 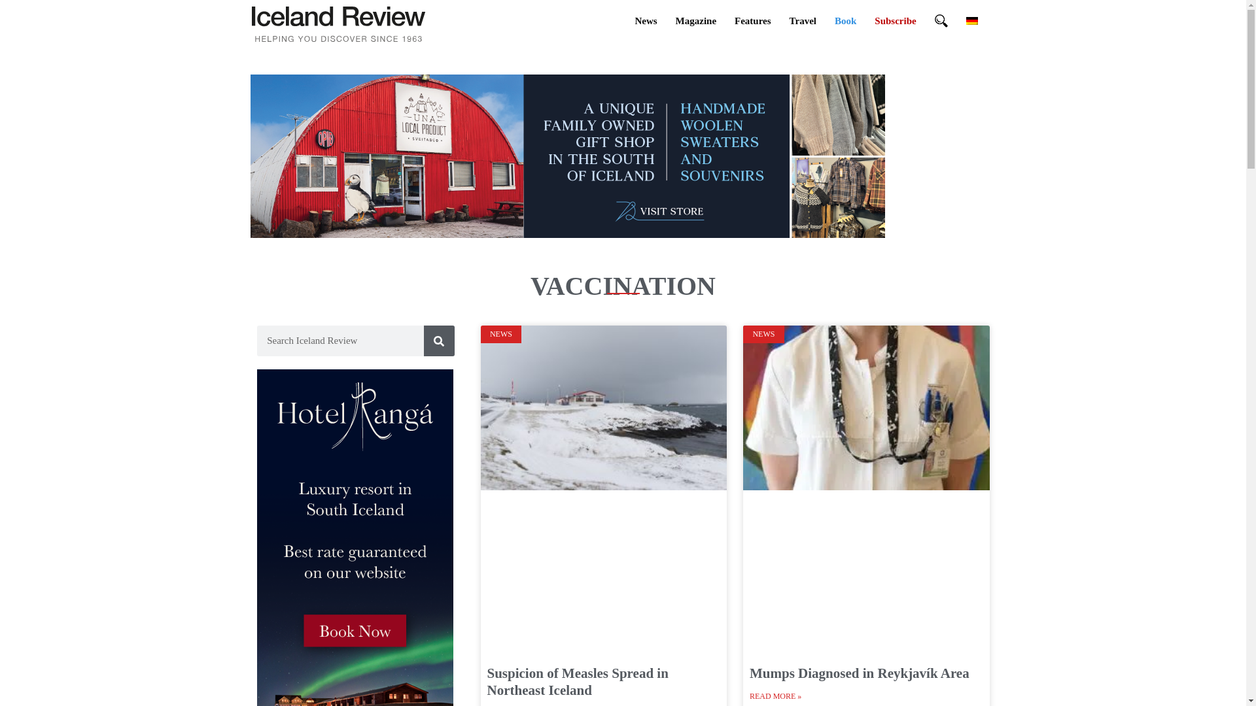 I want to click on Book, so click(x=845, y=21).